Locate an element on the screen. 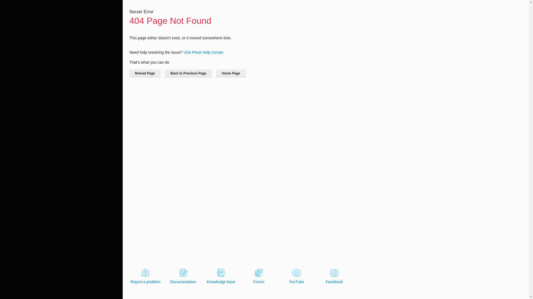 This screenshot has height=299, width=533. YouTube is located at coordinates (296, 276).